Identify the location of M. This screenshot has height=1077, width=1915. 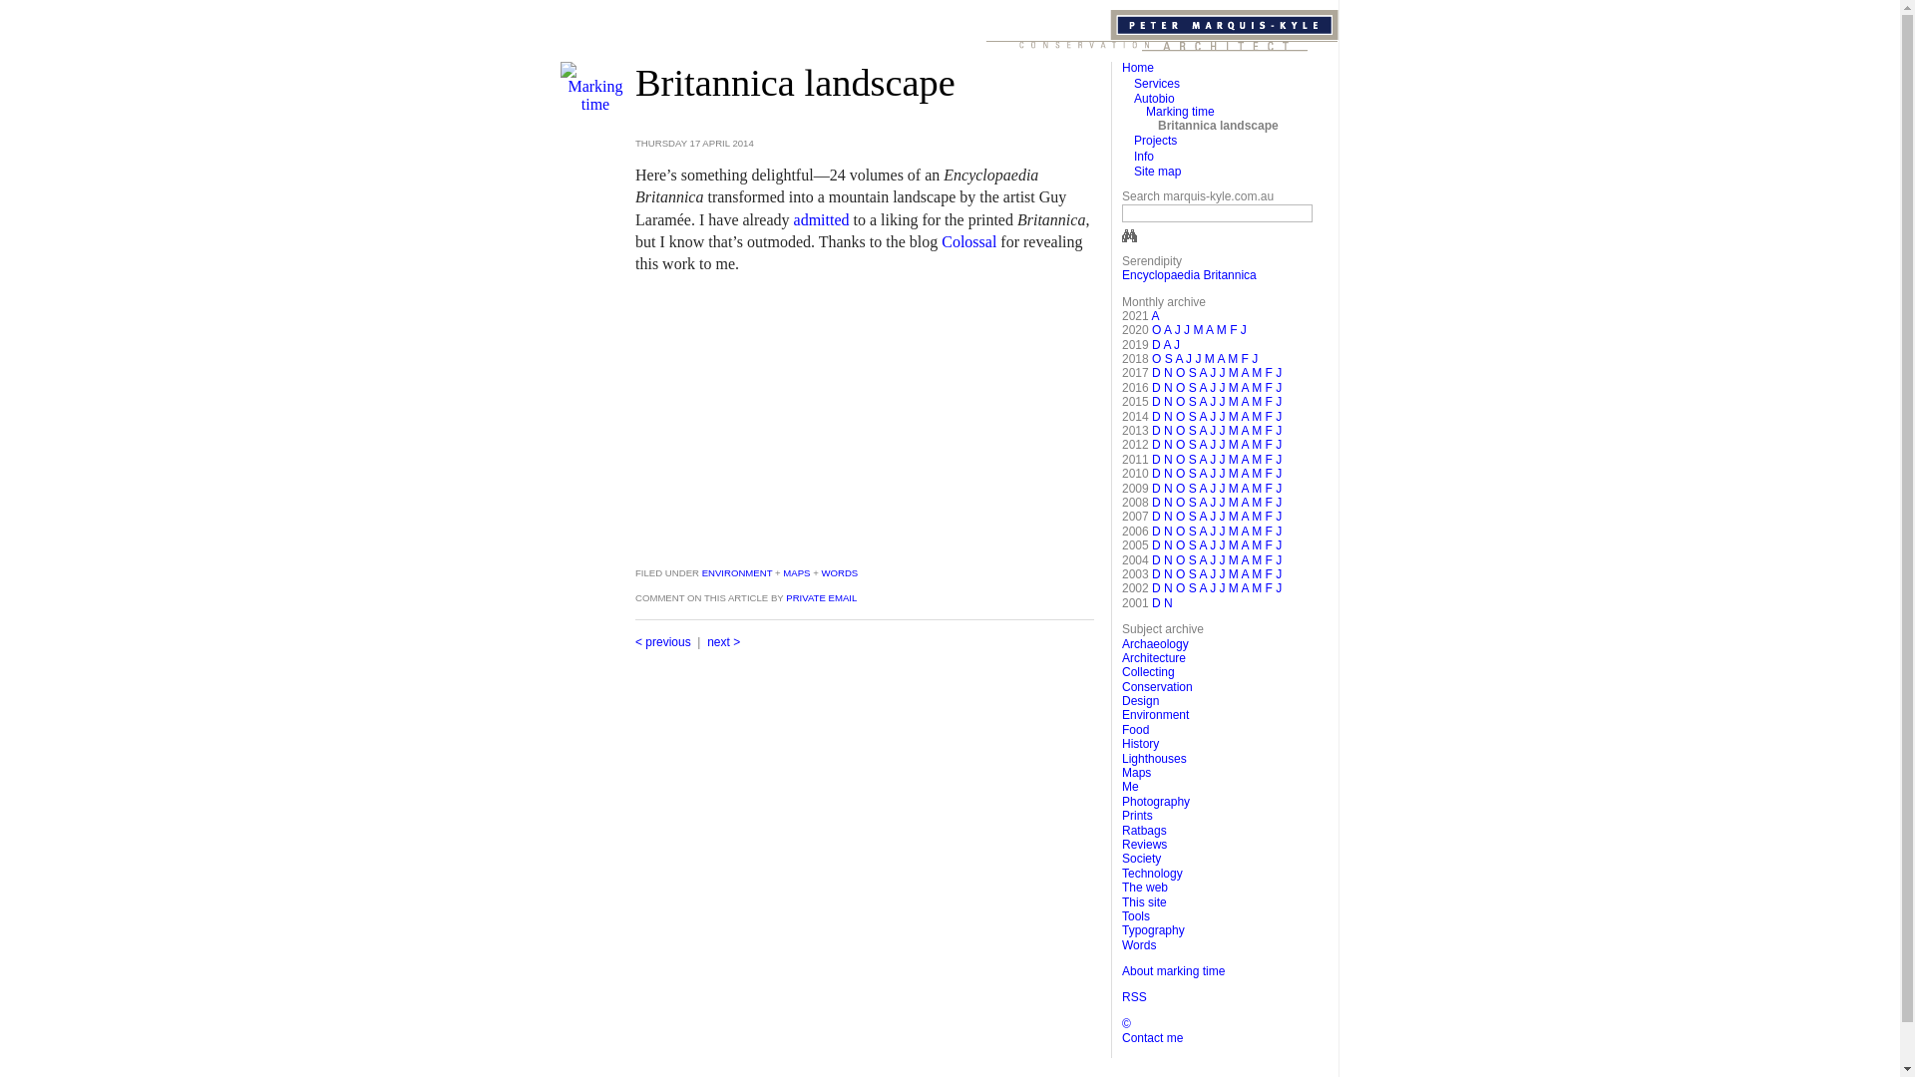
(1257, 588).